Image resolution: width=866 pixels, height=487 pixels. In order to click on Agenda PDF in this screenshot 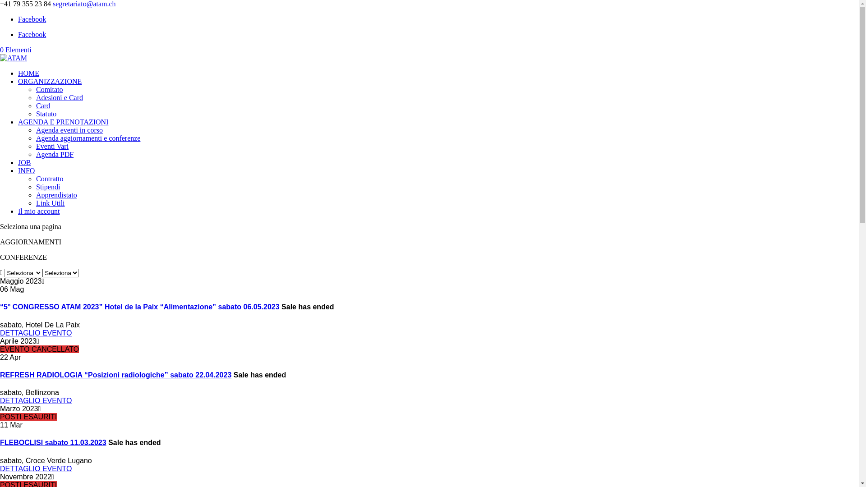, I will do `click(55, 154)`.